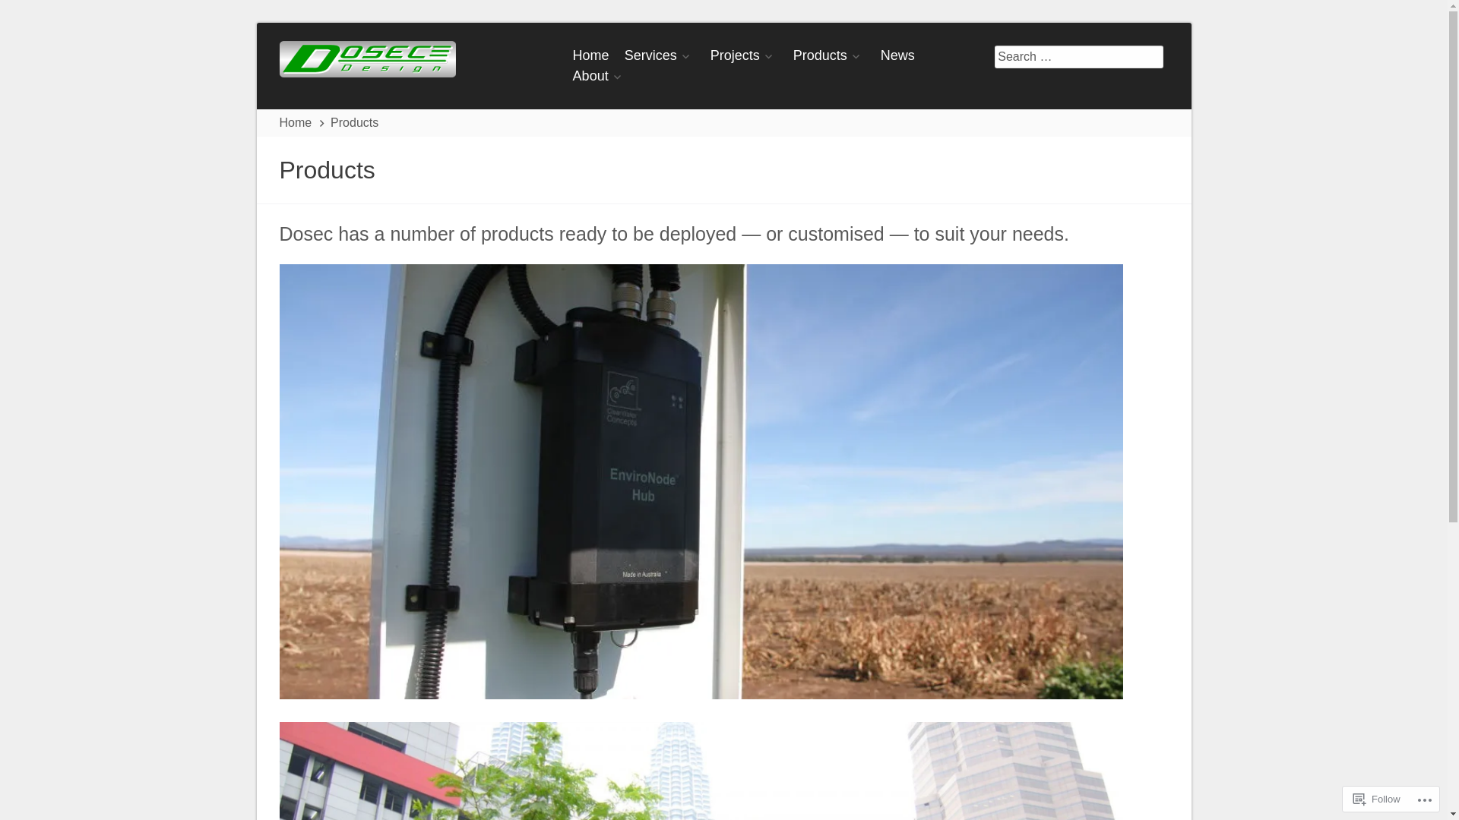 This screenshot has width=1459, height=820. What do you see at coordinates (898, 55) in the screenshot?
I see `News` at bounding box center [898, 55].